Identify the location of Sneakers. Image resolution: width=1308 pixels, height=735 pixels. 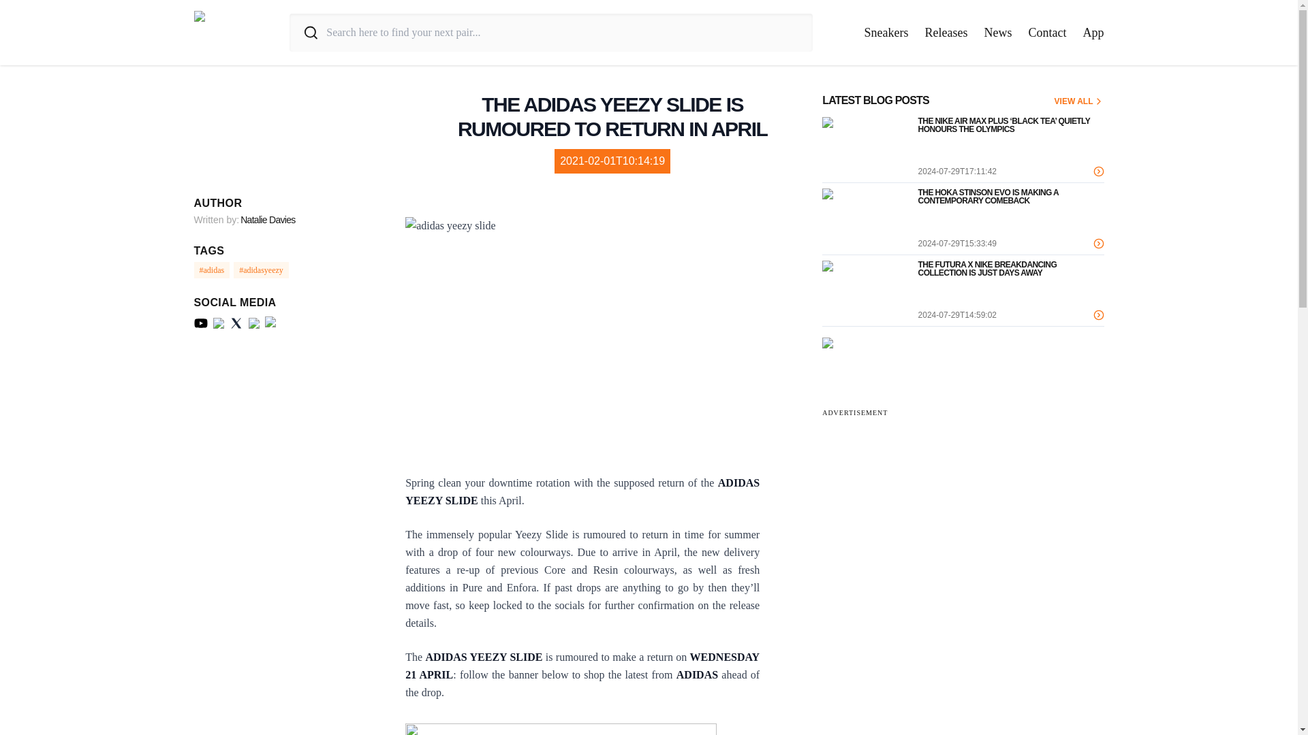
(887, 33).